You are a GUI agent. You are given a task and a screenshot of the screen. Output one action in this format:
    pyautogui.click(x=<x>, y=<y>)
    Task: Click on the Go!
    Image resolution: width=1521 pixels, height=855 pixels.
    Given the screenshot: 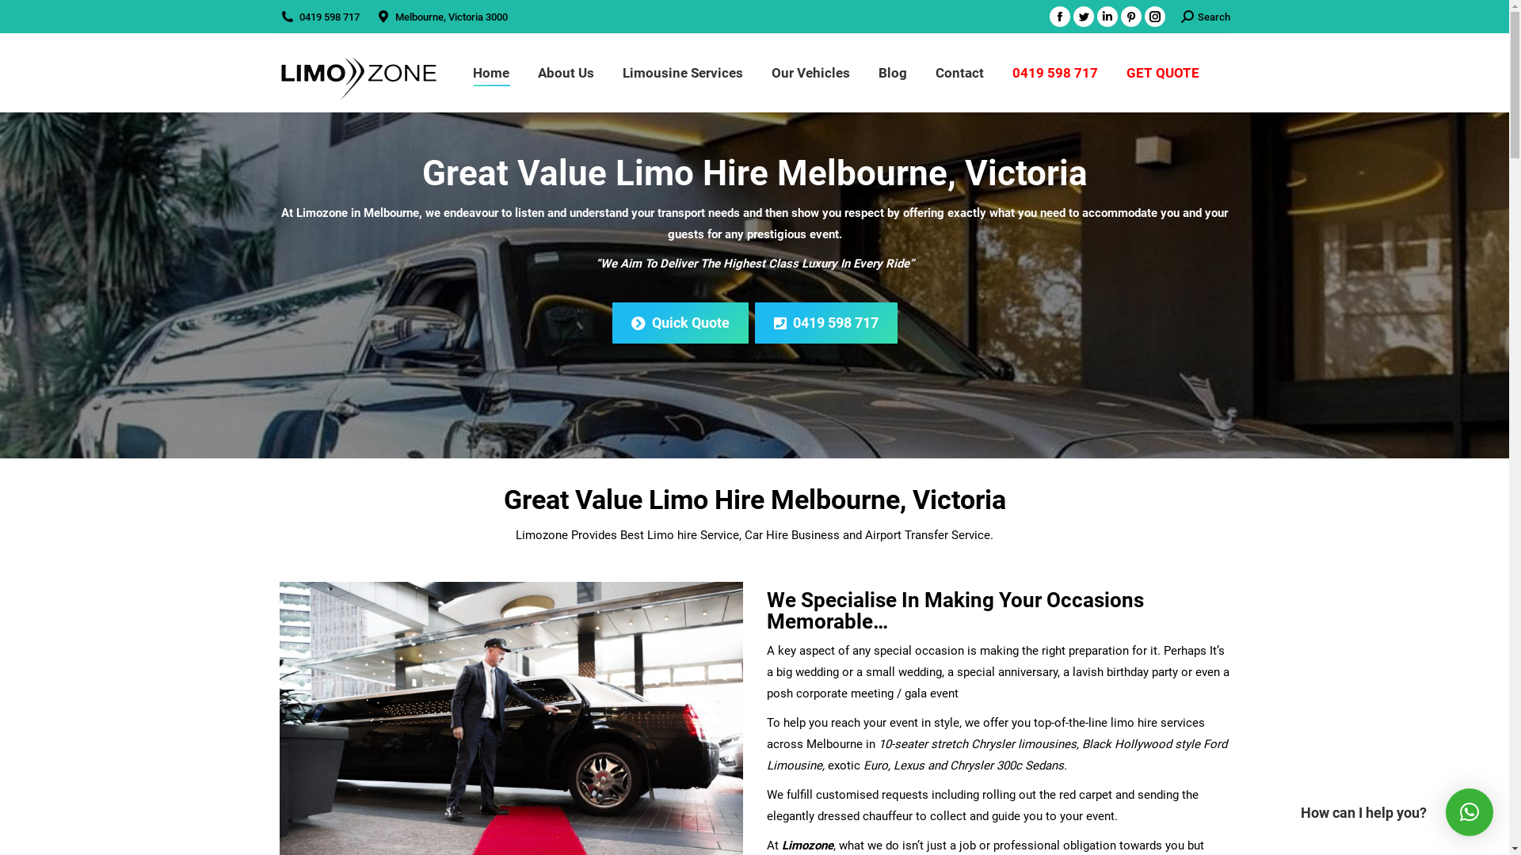 What is the action you would take?
    pyautogui.click(x=25, y=17)
    